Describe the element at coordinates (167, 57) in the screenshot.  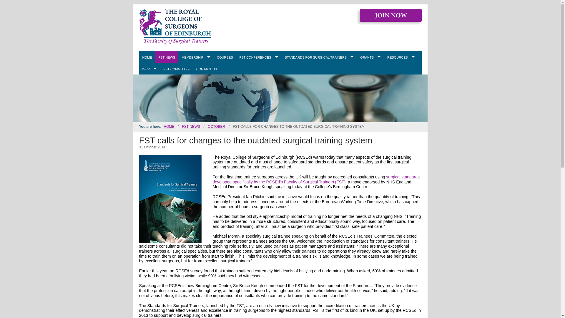
I see `FST NEWS` at that location.